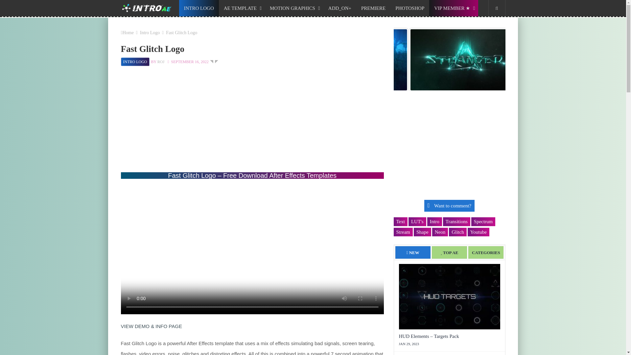  Describe the element at coordinates (242, 8) in the screenshot. I see `AE TEMPLATE` at that location.